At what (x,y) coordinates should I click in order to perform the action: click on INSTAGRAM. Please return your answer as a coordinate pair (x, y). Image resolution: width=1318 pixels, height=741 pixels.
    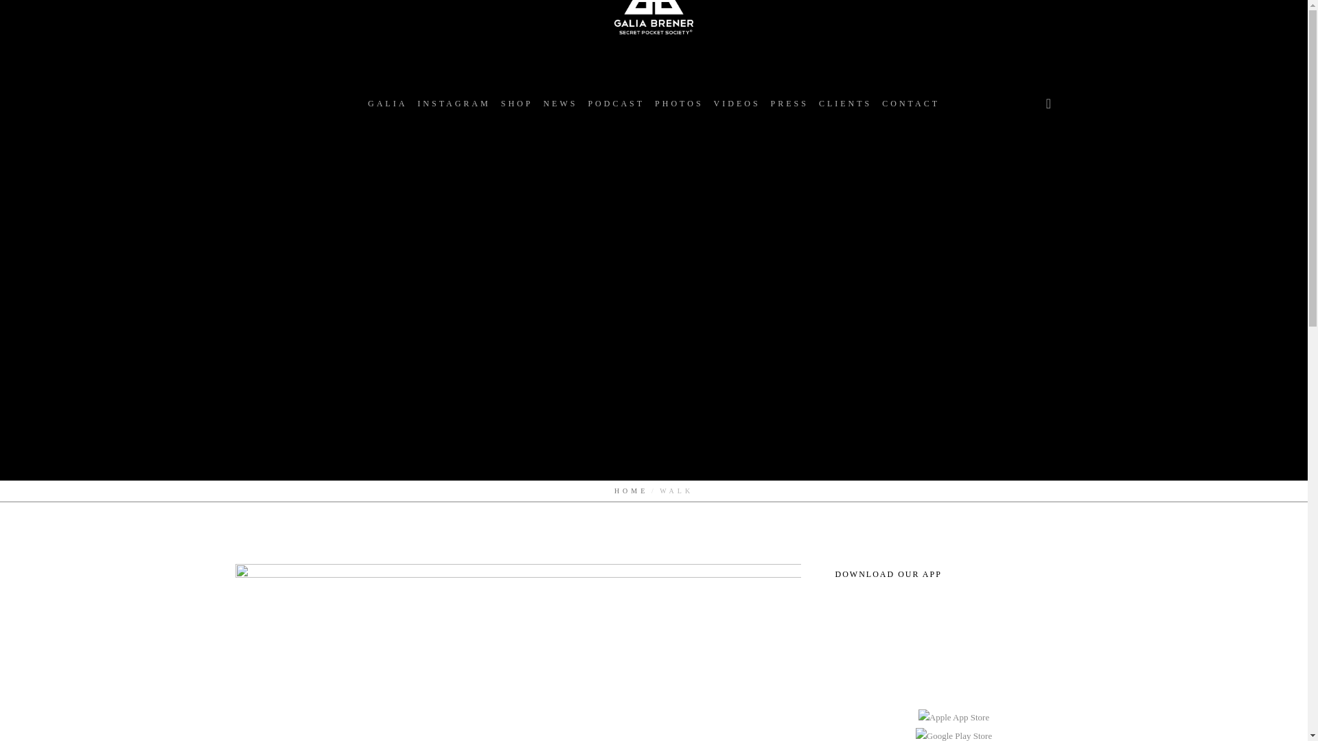
    Looking at the image, I should click on (454, 103).